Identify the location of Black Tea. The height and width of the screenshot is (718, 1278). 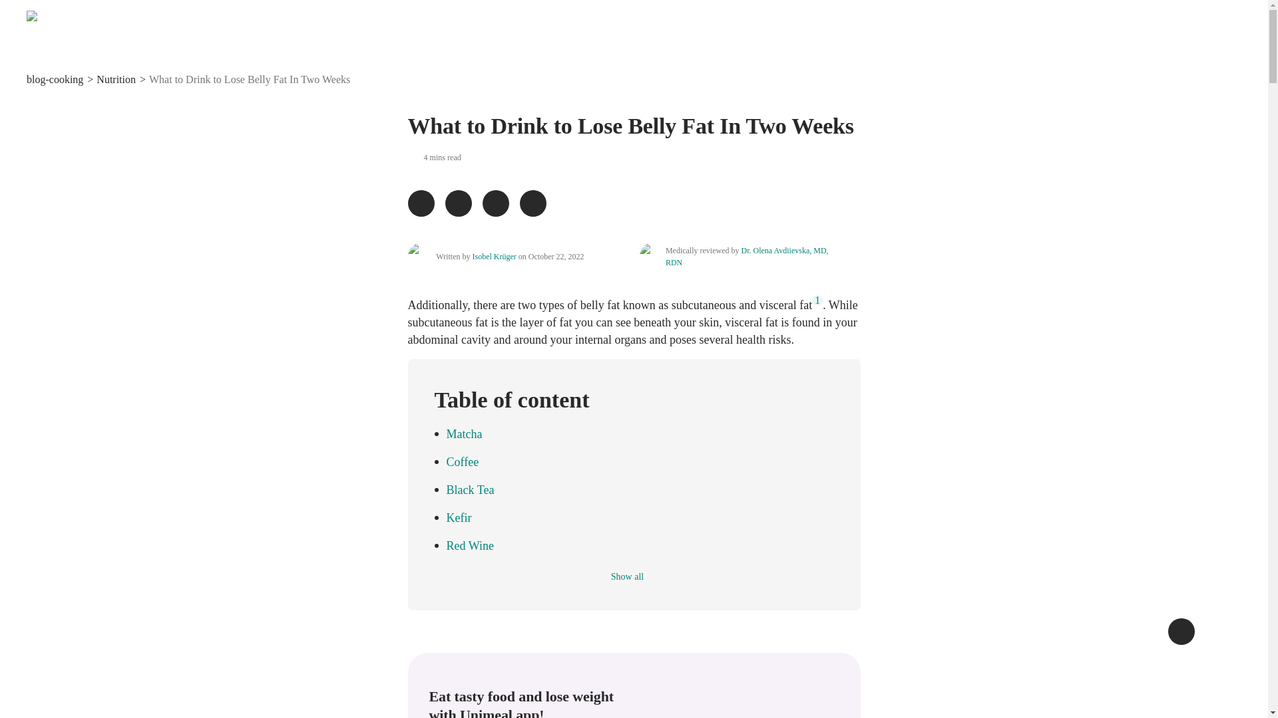
(639, 489).